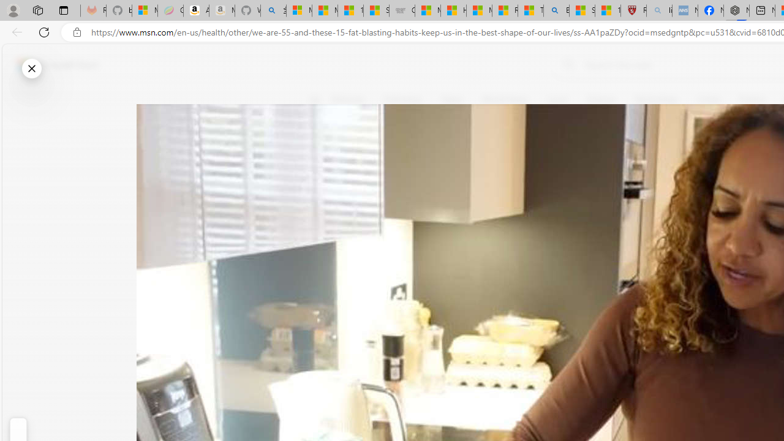  What do you see at coordinates (659, 11) in the screenshot?
I see `list of asthma inhalers uk - Search - Sleeping` at bounding box center [659, 11].